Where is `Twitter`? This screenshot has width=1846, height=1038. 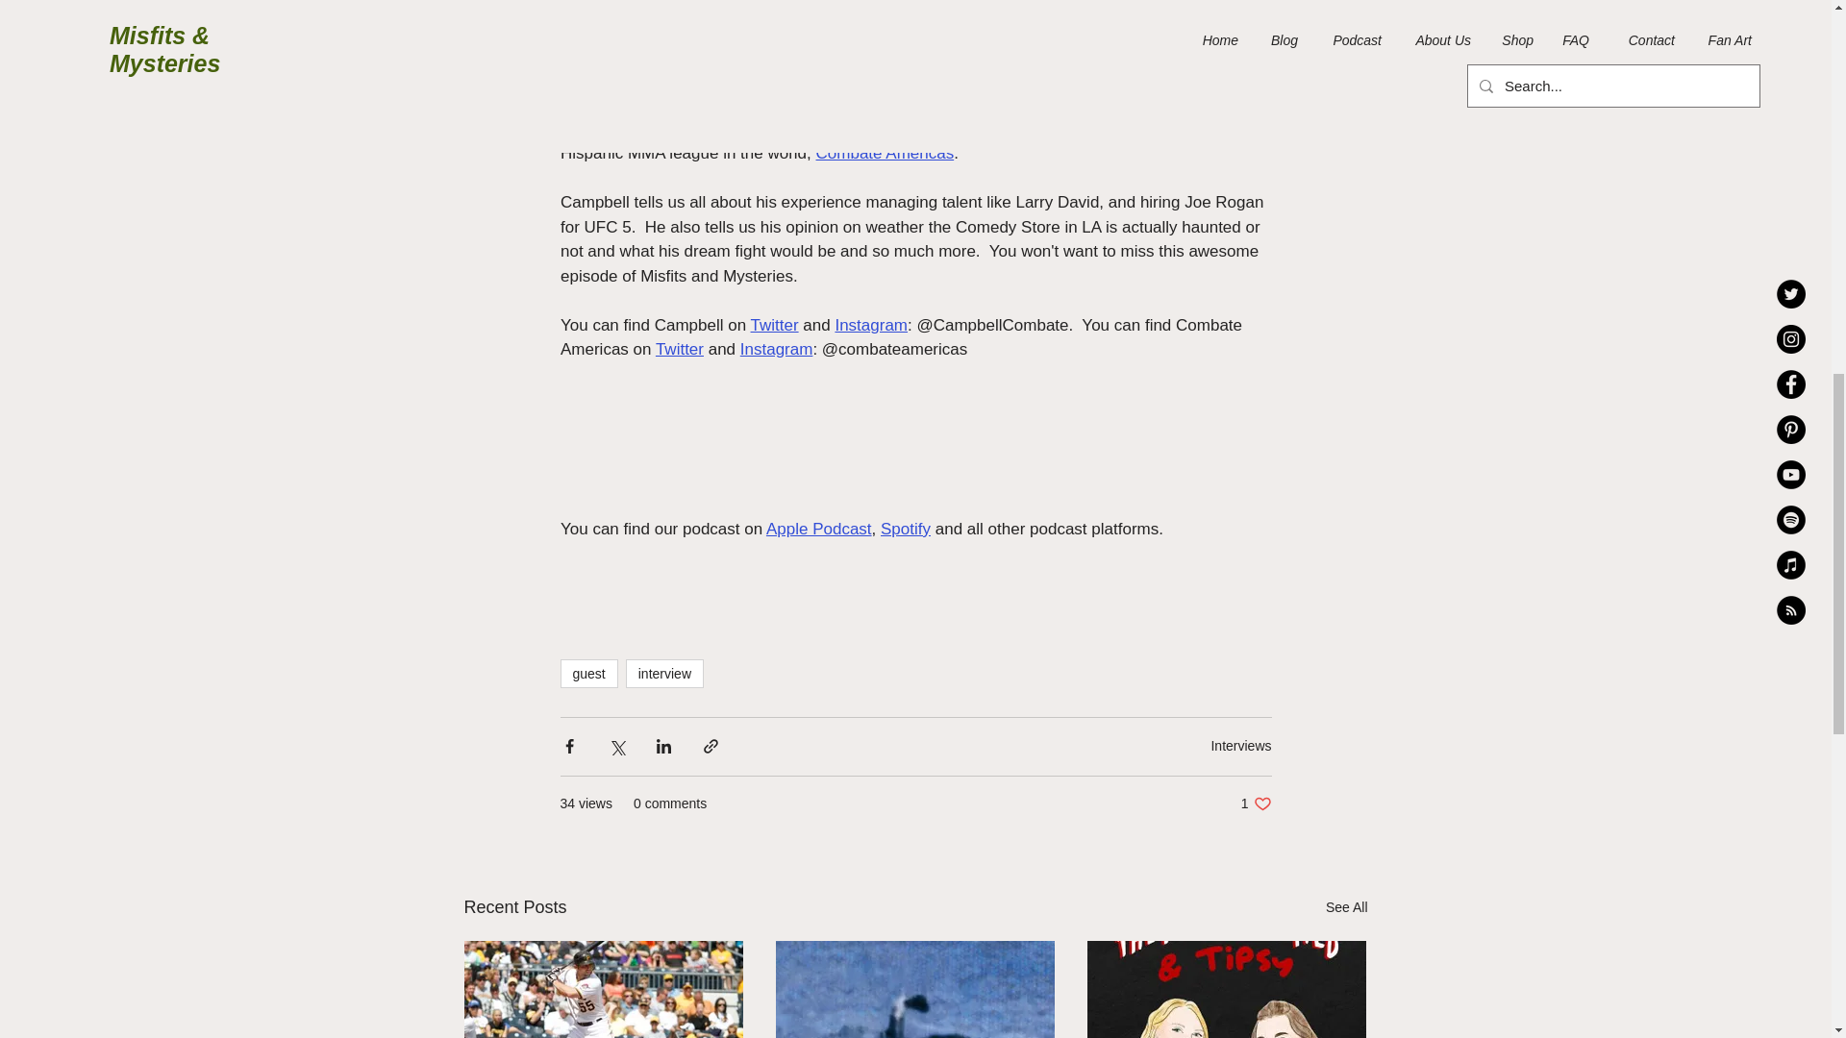
Twitter is located at coordinates (679, 349).